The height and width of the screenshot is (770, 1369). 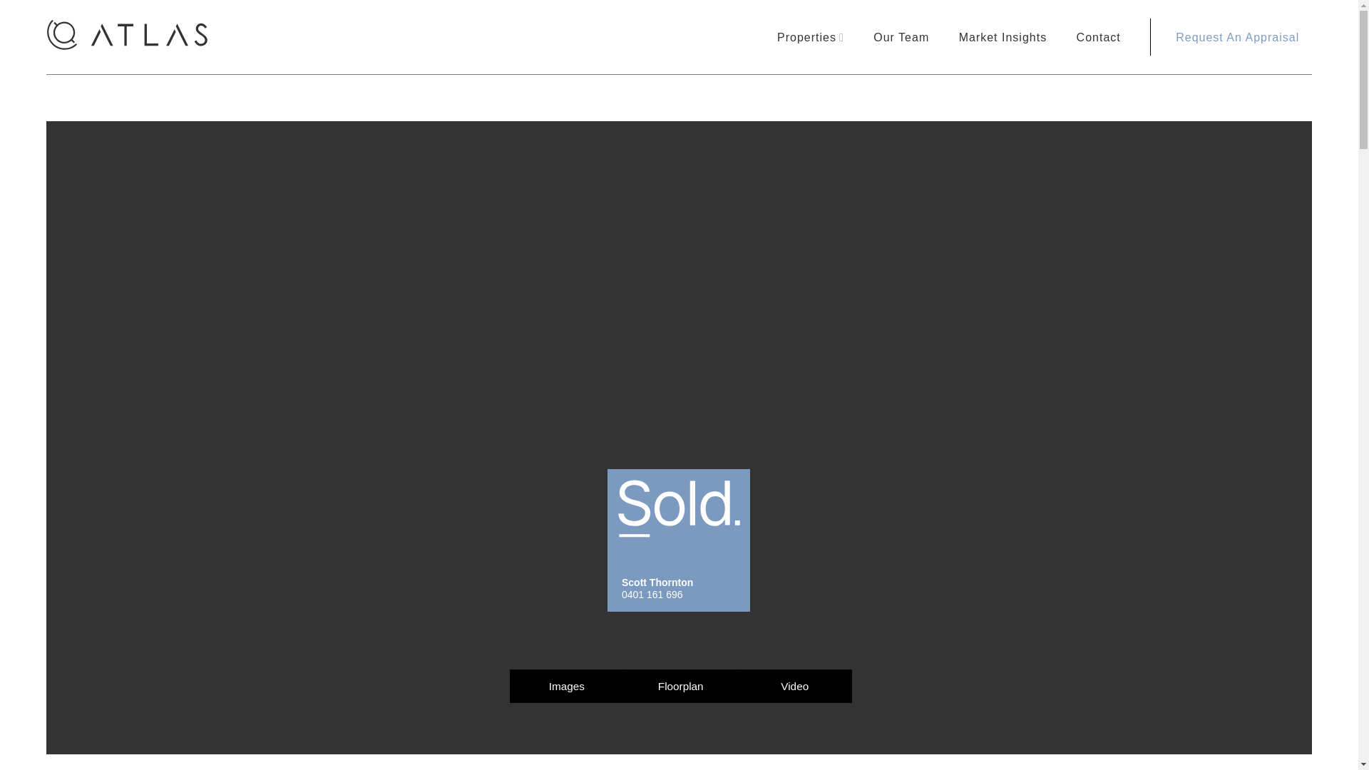 I want to click on Market Insights, so click(x=794, y=685).